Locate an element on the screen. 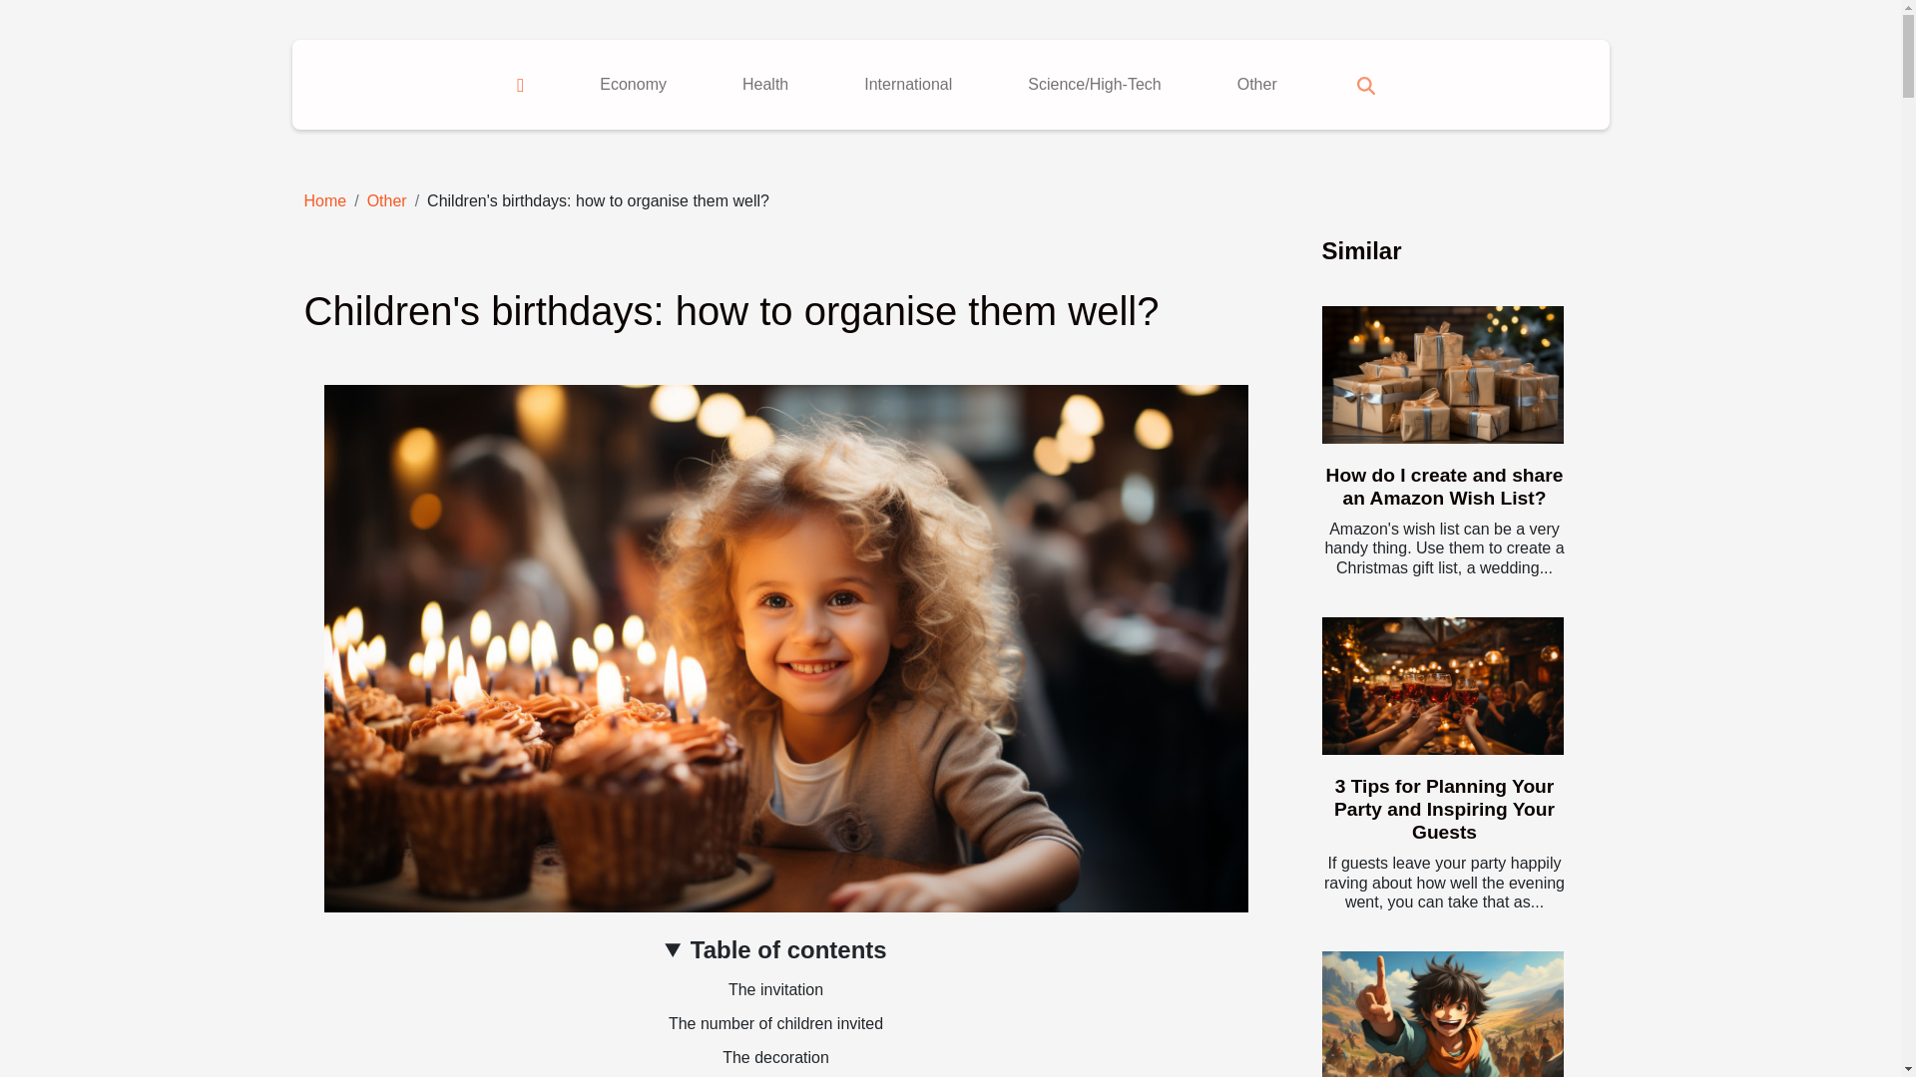  Other is located at coordinates (387, 200).